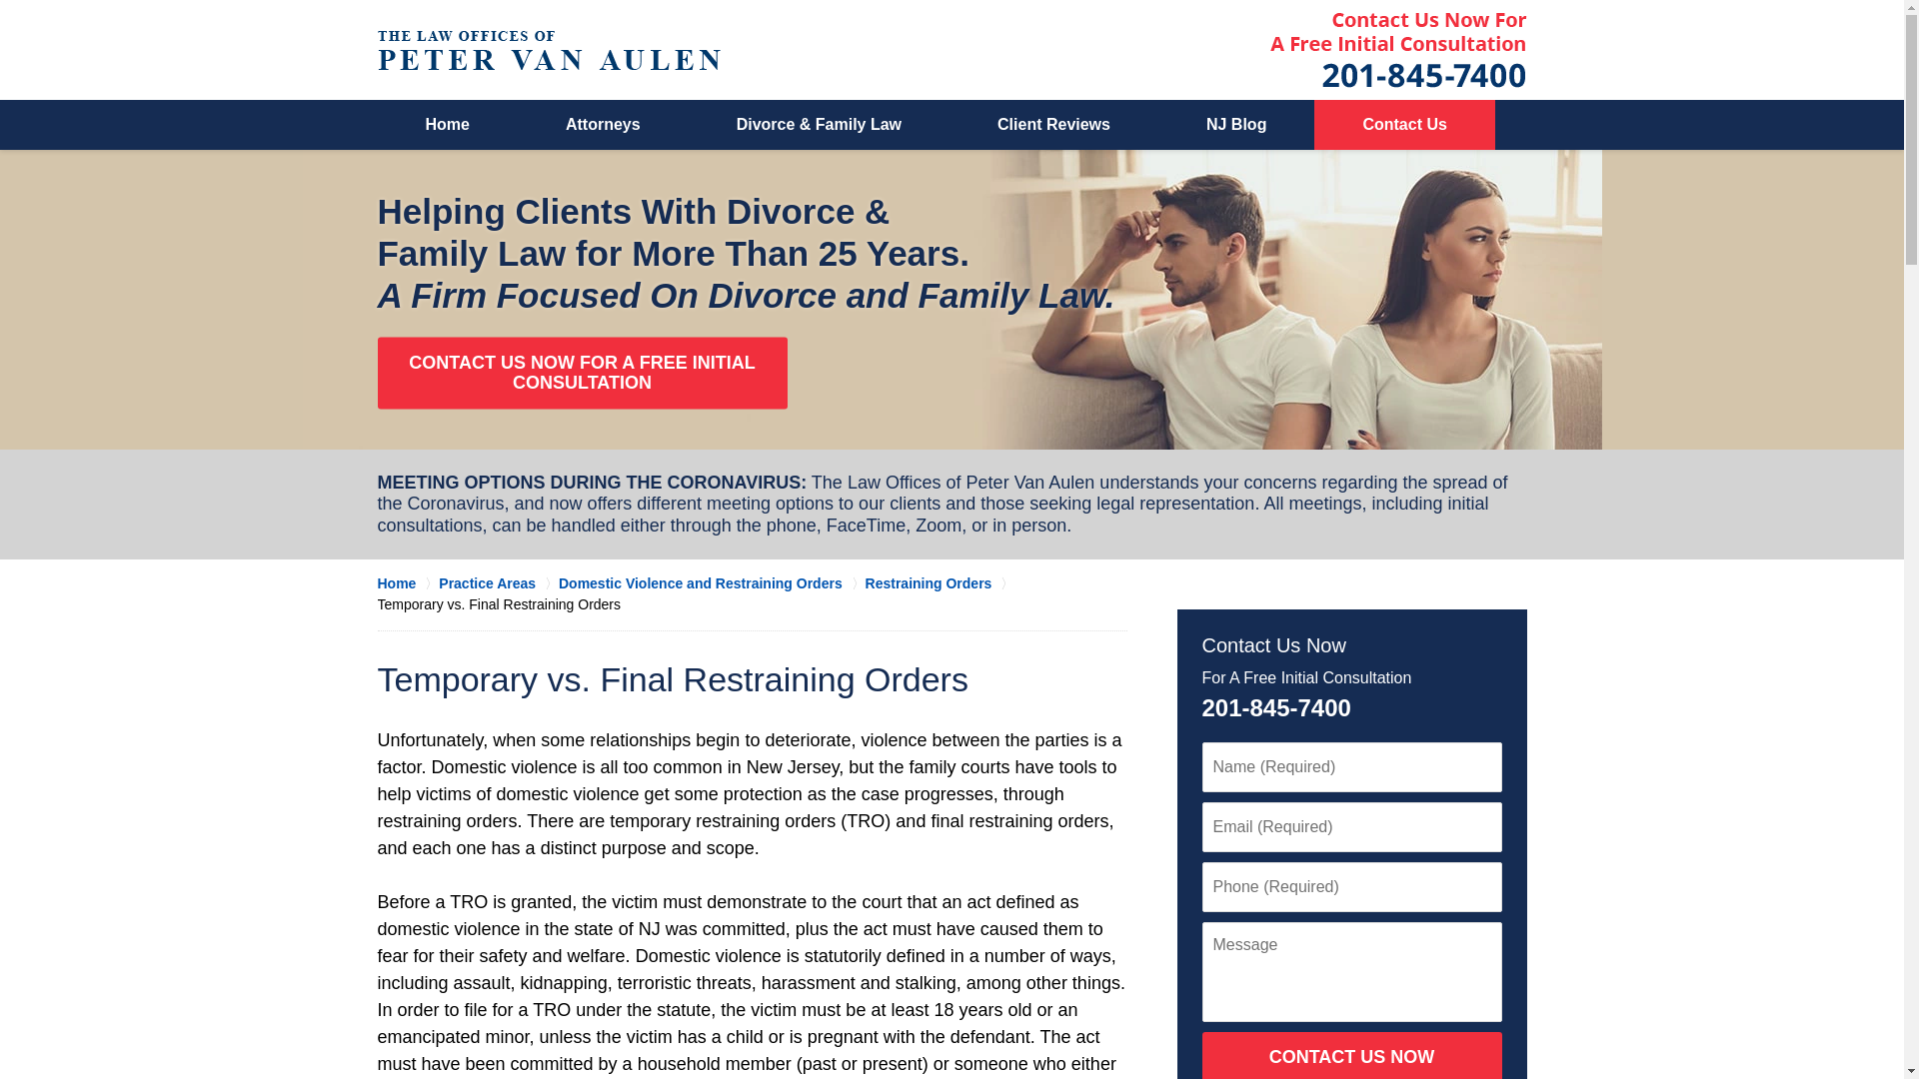 This screenshot has width=1919, height=1079. I want to click on Back to Home, so click(550, 50).